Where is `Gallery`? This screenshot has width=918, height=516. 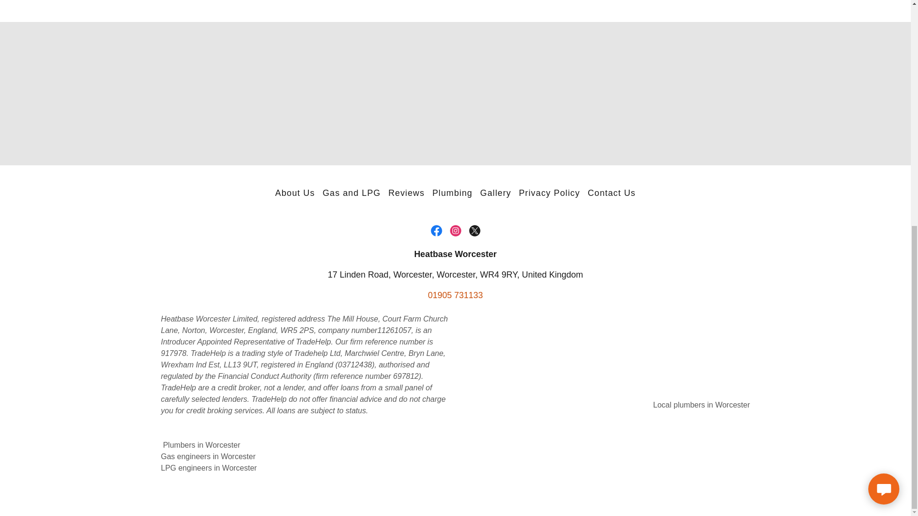 Gallery is located at coordinates (495, 193).